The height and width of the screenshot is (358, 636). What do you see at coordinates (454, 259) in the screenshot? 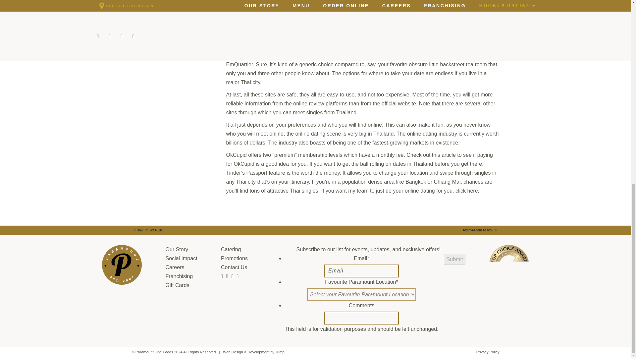
I see `Submit` at bounding box center [454, 259].